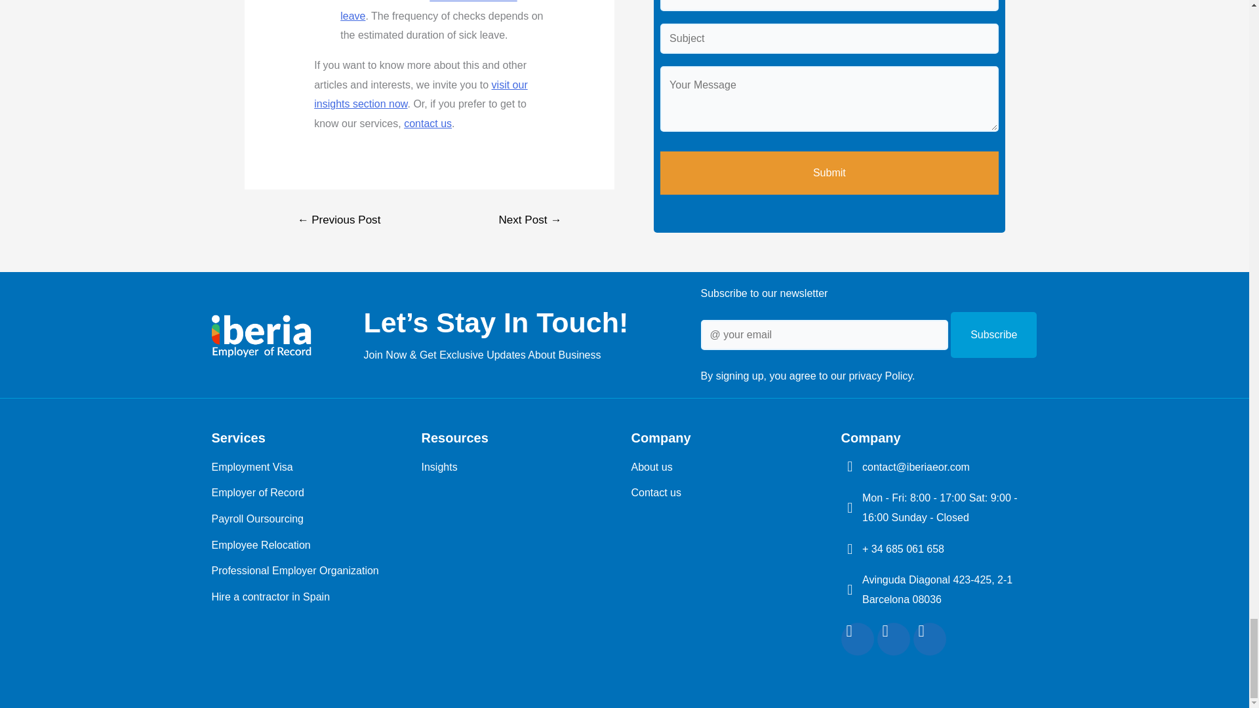  Describe the element at coordinates (428, 10) in the screenshot. I see `termination on sick leave` at that location.